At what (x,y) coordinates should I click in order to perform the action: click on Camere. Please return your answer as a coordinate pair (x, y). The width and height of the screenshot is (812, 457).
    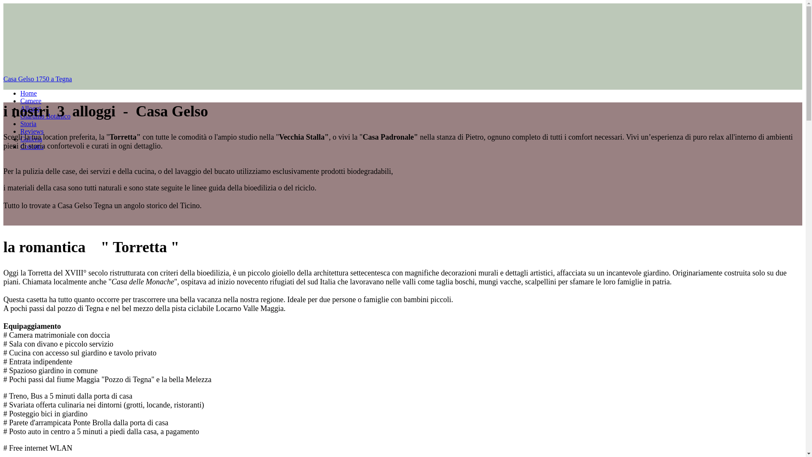
    Looking at the image, I should click on (31, 101).